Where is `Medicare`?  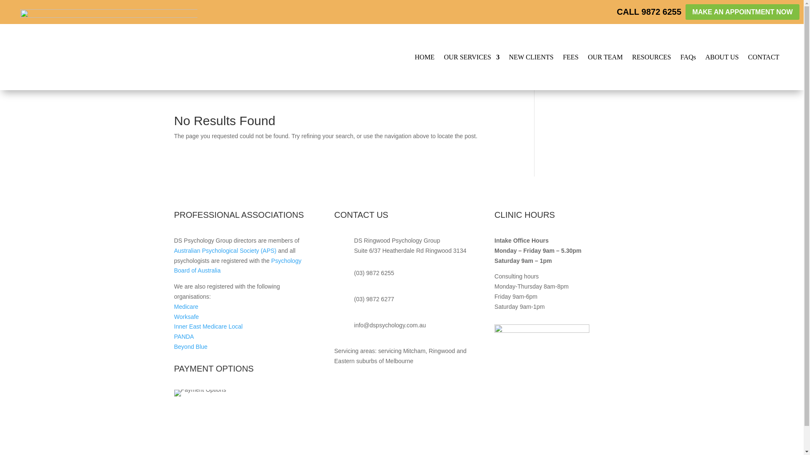
Medicare is located at coordinates (186, 307).